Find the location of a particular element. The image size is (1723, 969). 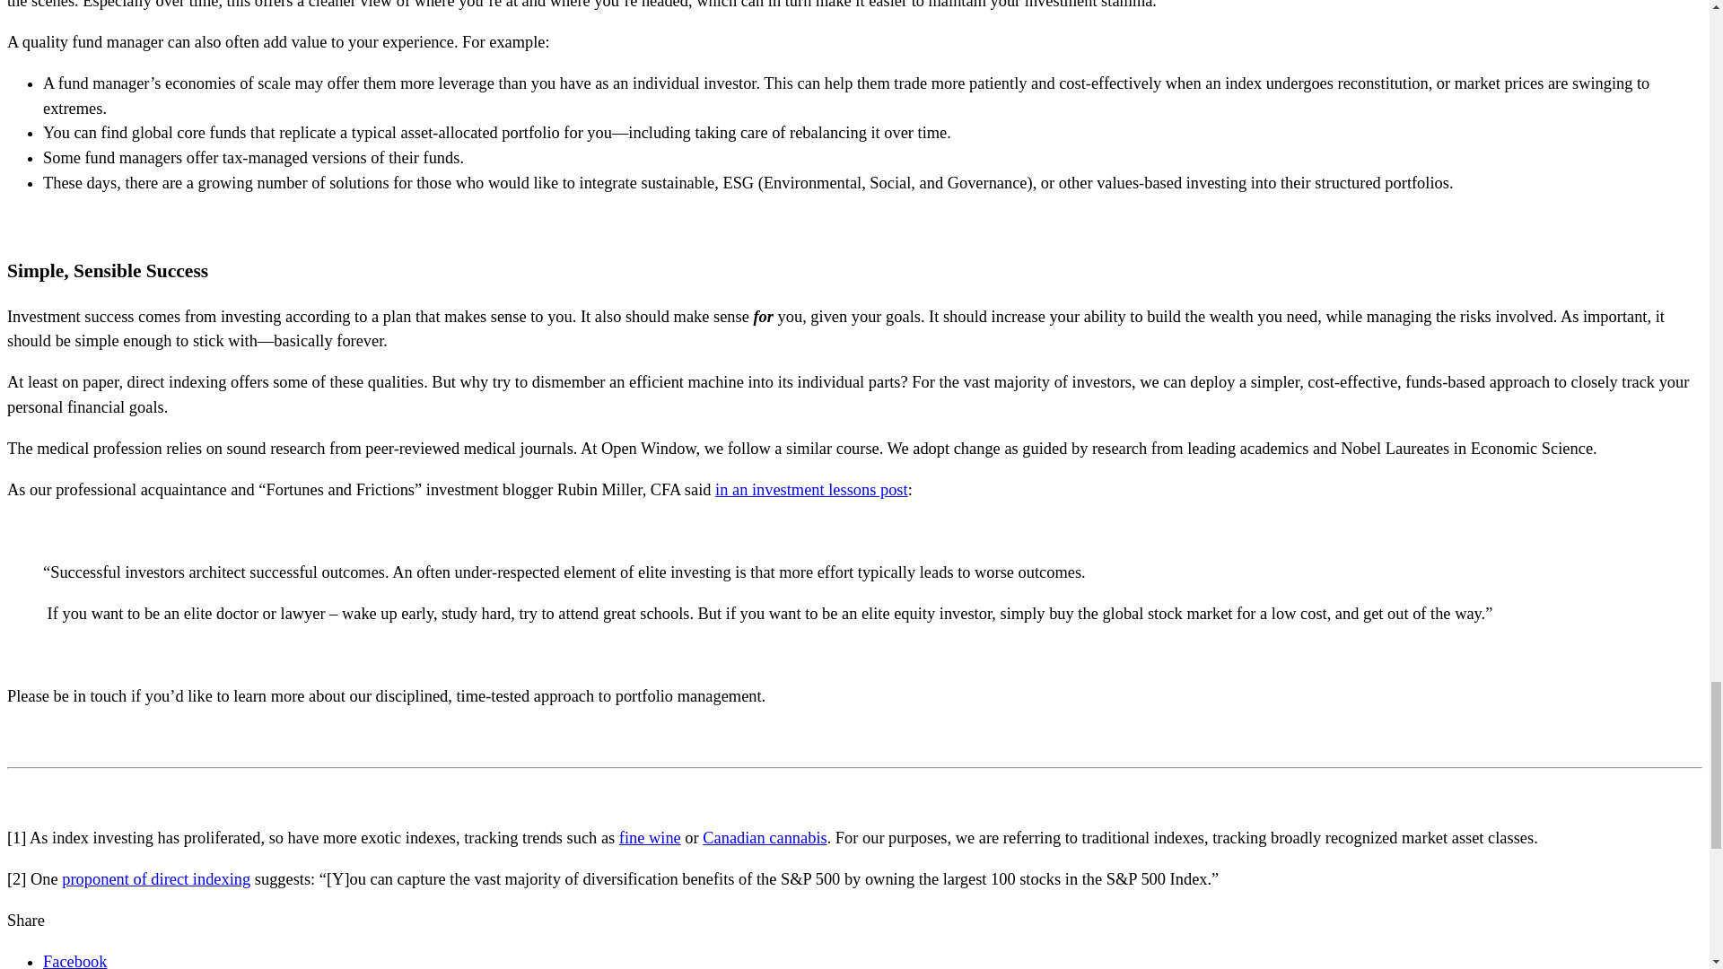

fine wine is located at coordinates (650, 838).